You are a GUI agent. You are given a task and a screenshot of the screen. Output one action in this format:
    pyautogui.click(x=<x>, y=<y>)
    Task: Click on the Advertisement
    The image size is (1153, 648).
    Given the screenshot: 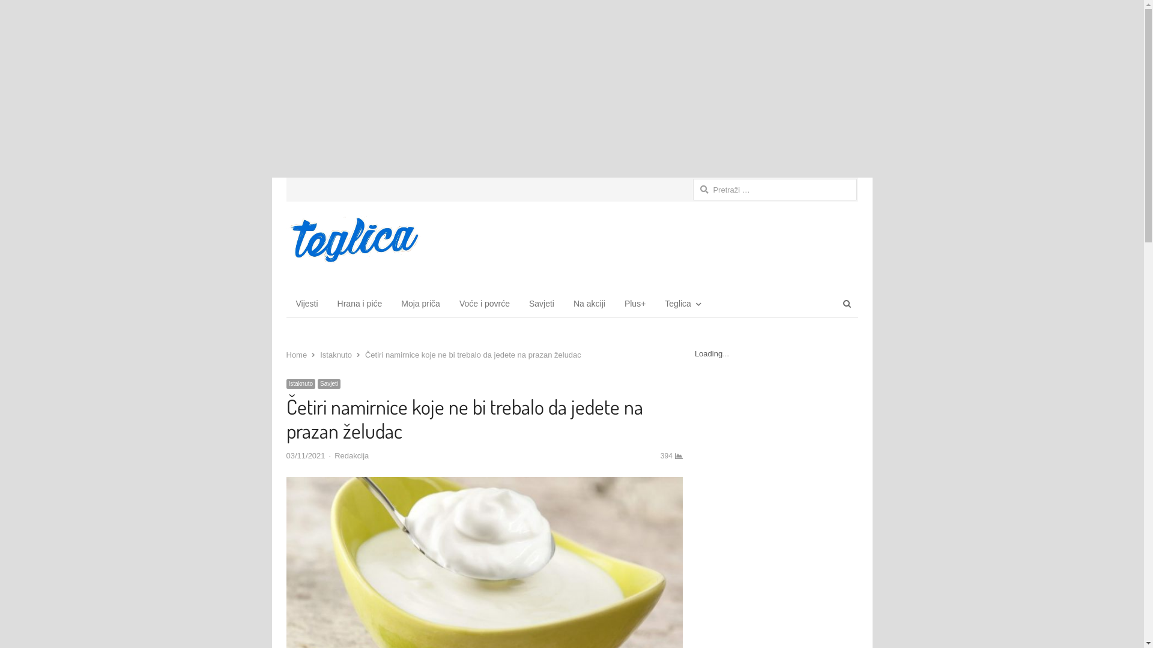 What is the action you would take?
    pyautogui.click(x=572, y=89)
    